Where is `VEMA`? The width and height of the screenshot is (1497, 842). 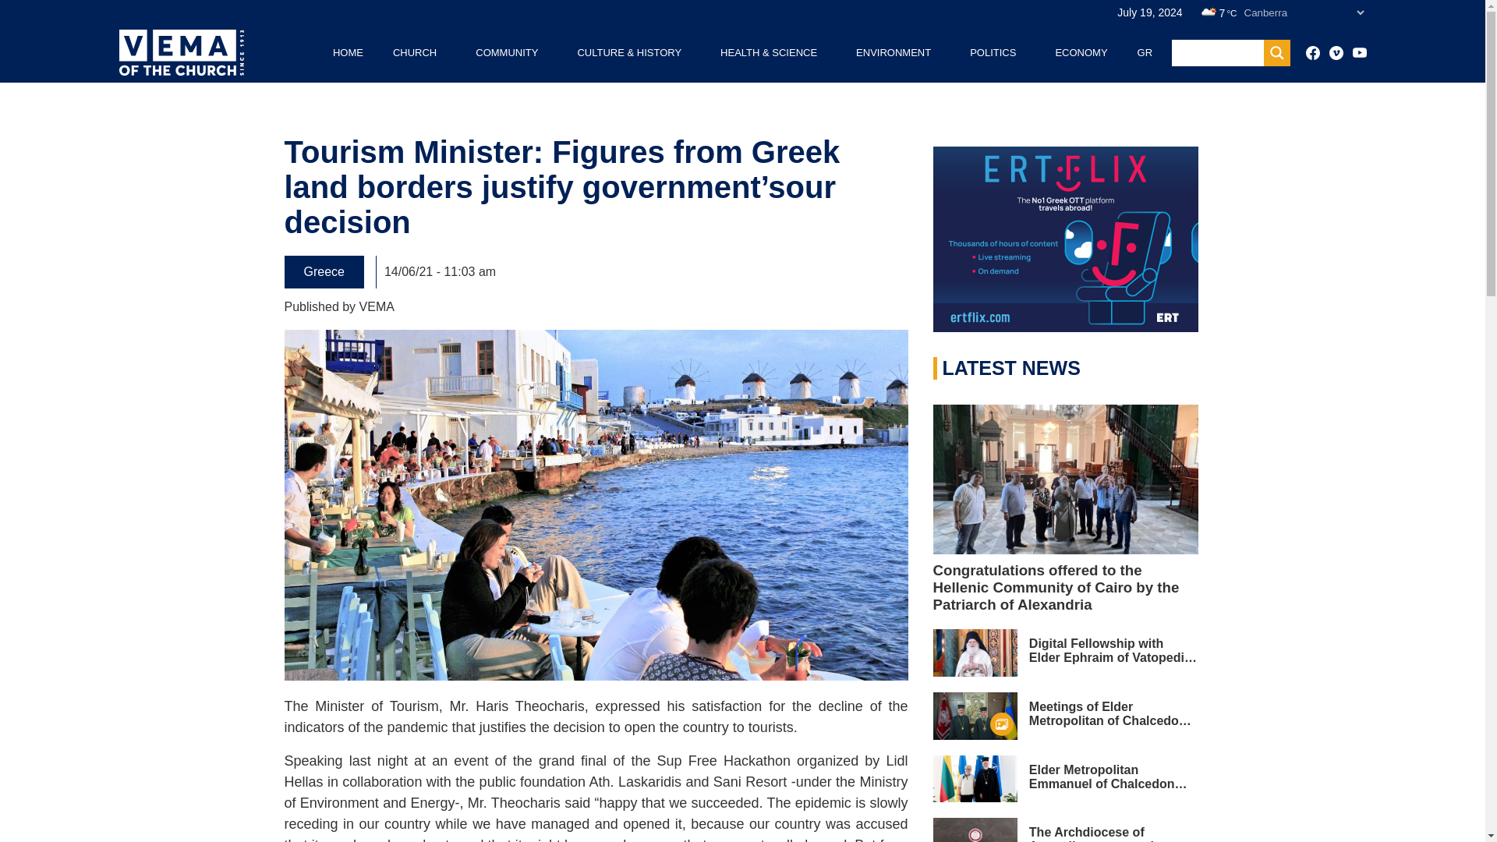
VEMA is located at coordinates (377, 306).